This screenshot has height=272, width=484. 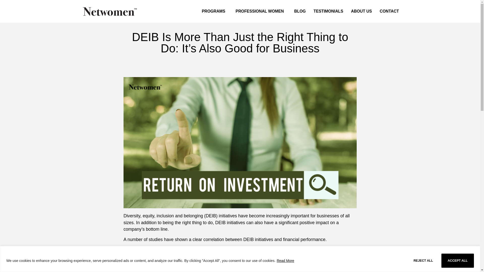 What do you see at coordinates (285, 261) in the screenshot?
I see `Read More` at bounding box center [285, 261].